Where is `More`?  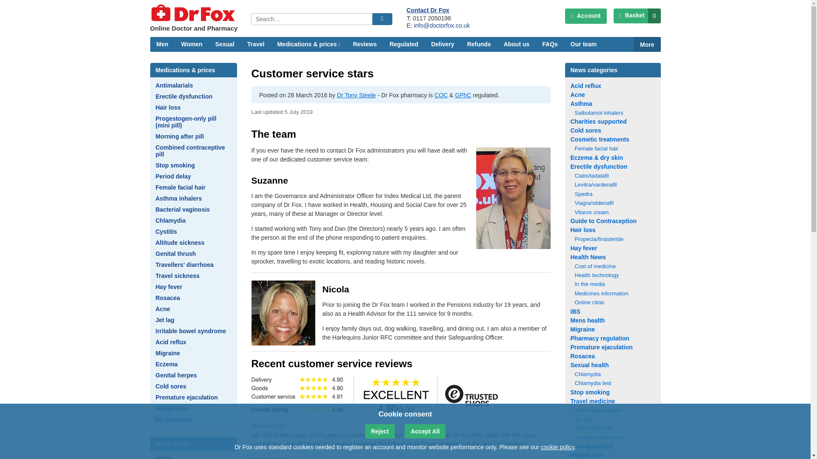 More is located at coordinates (647, 44).